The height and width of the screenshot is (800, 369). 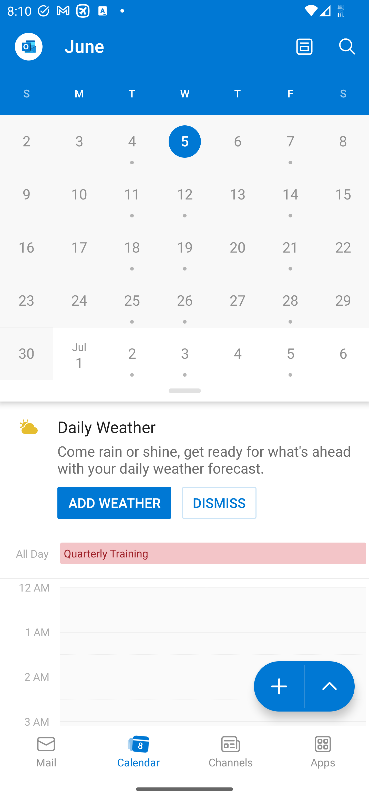 I want to click on 9 Sunday, June 9, so click(x=26, y=194).